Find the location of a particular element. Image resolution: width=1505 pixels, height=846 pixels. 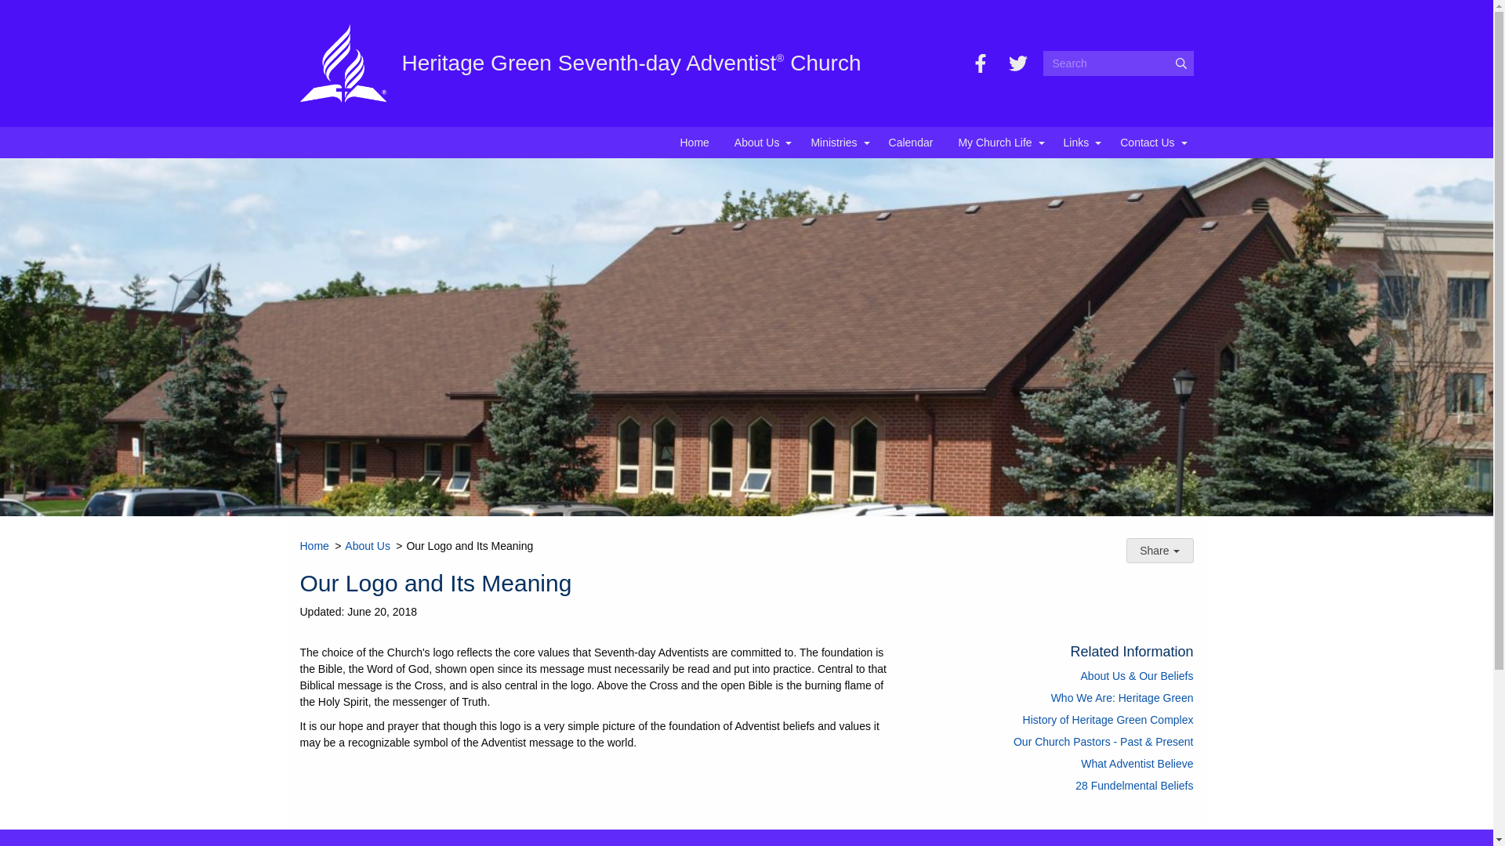

My Church Life is located at coordinates (997, 143).